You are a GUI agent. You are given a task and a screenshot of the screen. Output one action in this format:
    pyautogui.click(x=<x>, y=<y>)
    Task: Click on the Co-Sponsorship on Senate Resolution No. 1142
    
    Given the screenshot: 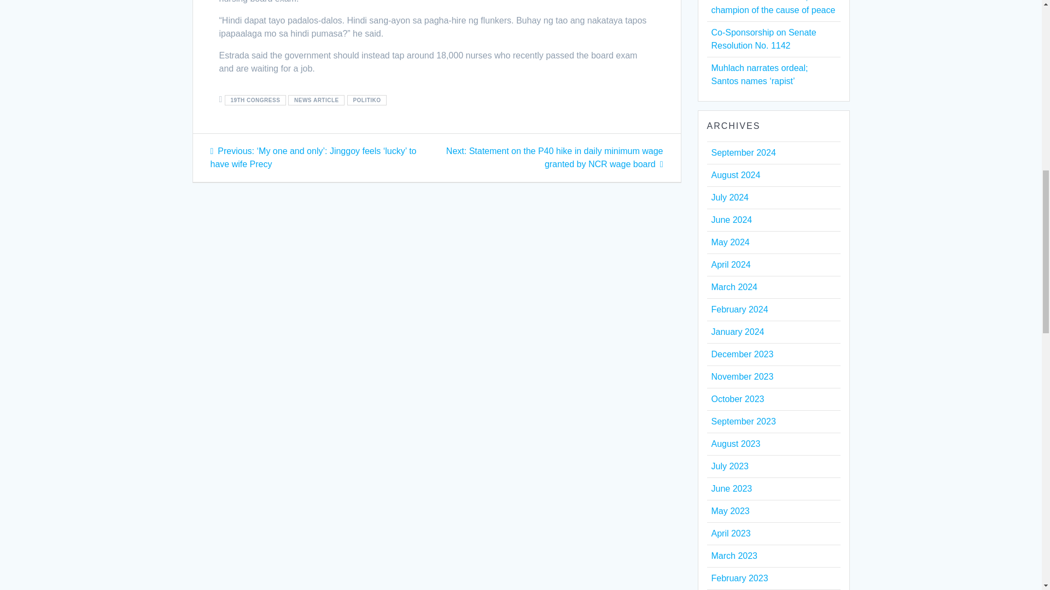 What is the action you would take?
    pyautogui.click(x=763, y=38)
    